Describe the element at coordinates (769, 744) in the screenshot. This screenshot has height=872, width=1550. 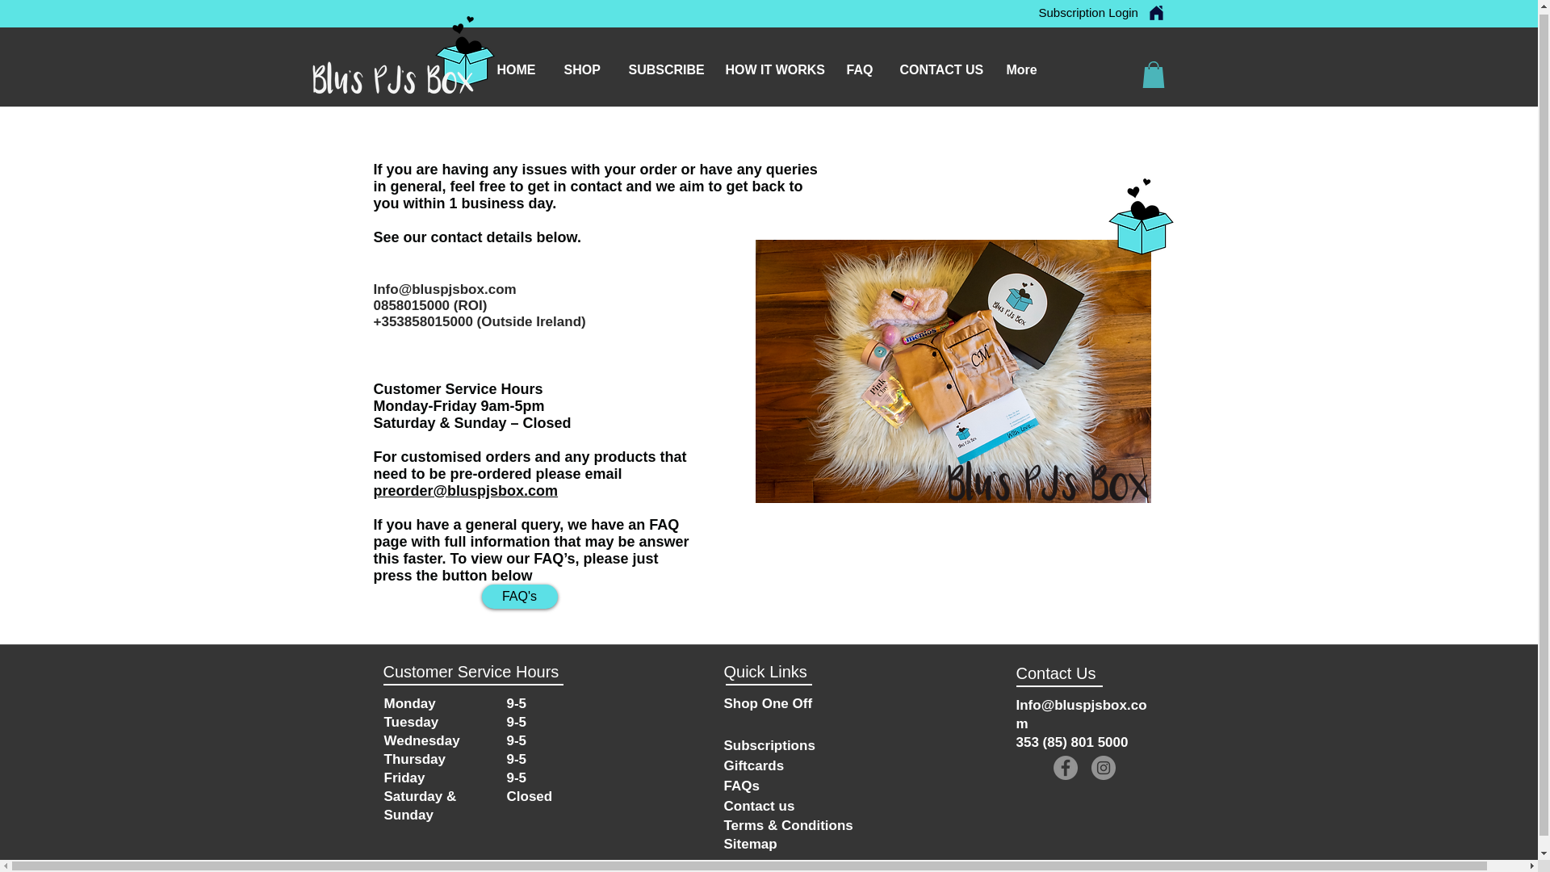
I see `Subscriptions` at that location.